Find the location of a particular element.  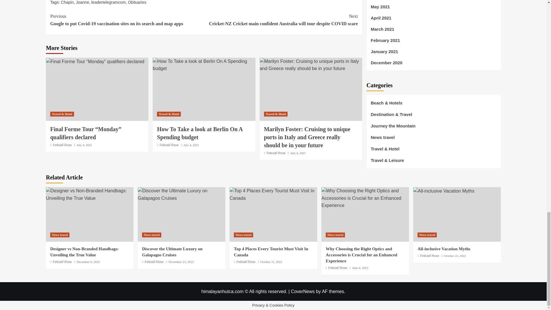

July 4, 2021 is located at coordinates (191, 145).